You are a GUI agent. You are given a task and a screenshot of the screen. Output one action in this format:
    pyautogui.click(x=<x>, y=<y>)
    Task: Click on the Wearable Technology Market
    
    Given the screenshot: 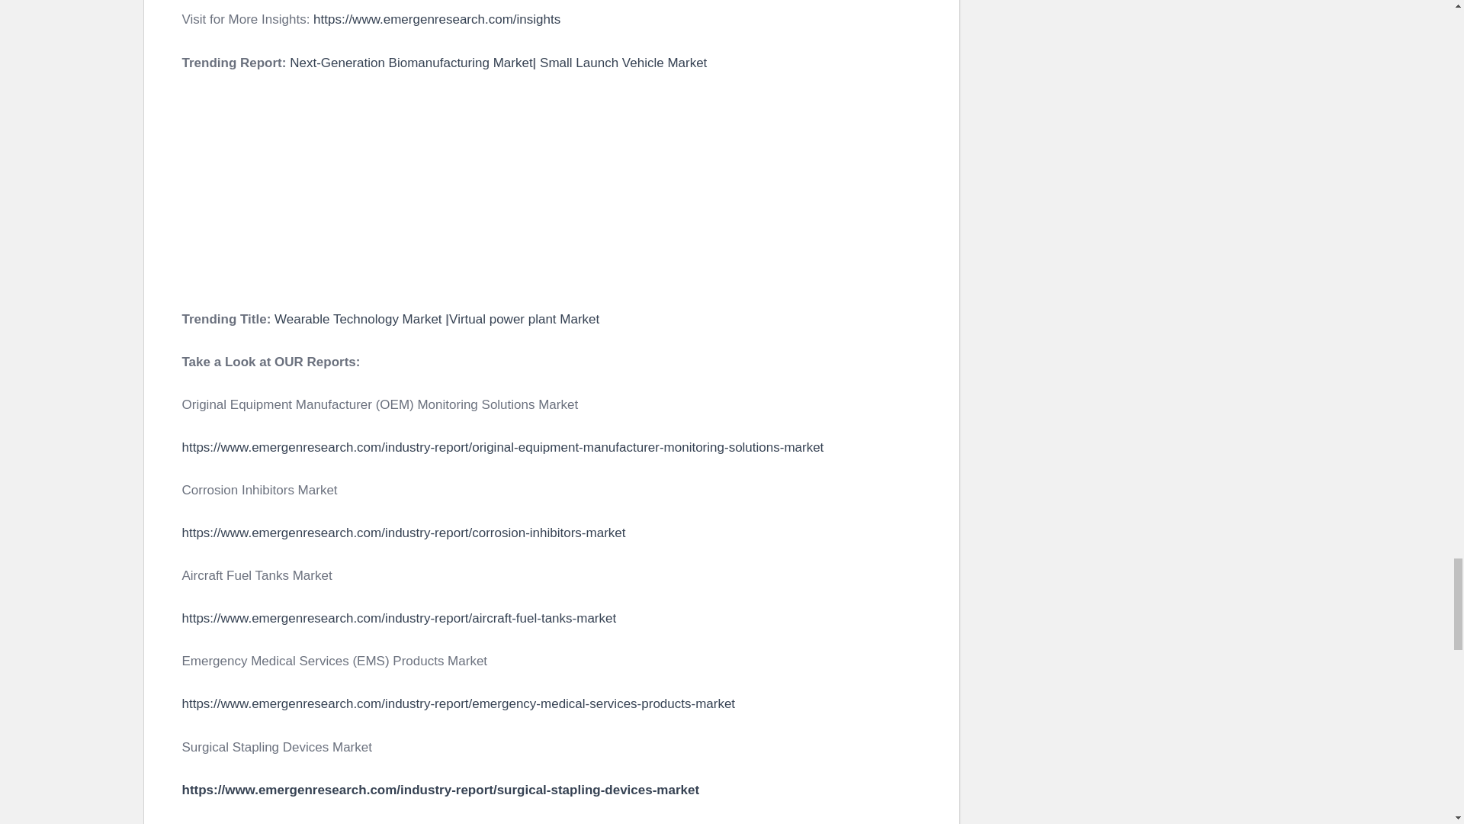 What is the action you would take?
    pyautogui.click(x=358, y=319)
    